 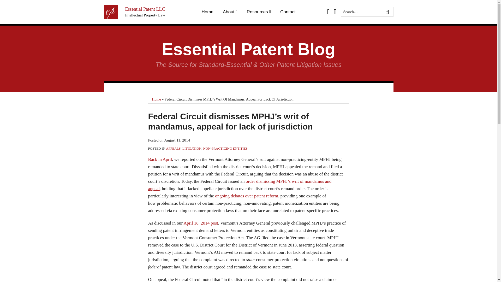 What do you see at coordinates (246, 196) in the screenshot?
I see `Senator Leahy pulls patent litigation reform bill` at bounding box center [246, 196].